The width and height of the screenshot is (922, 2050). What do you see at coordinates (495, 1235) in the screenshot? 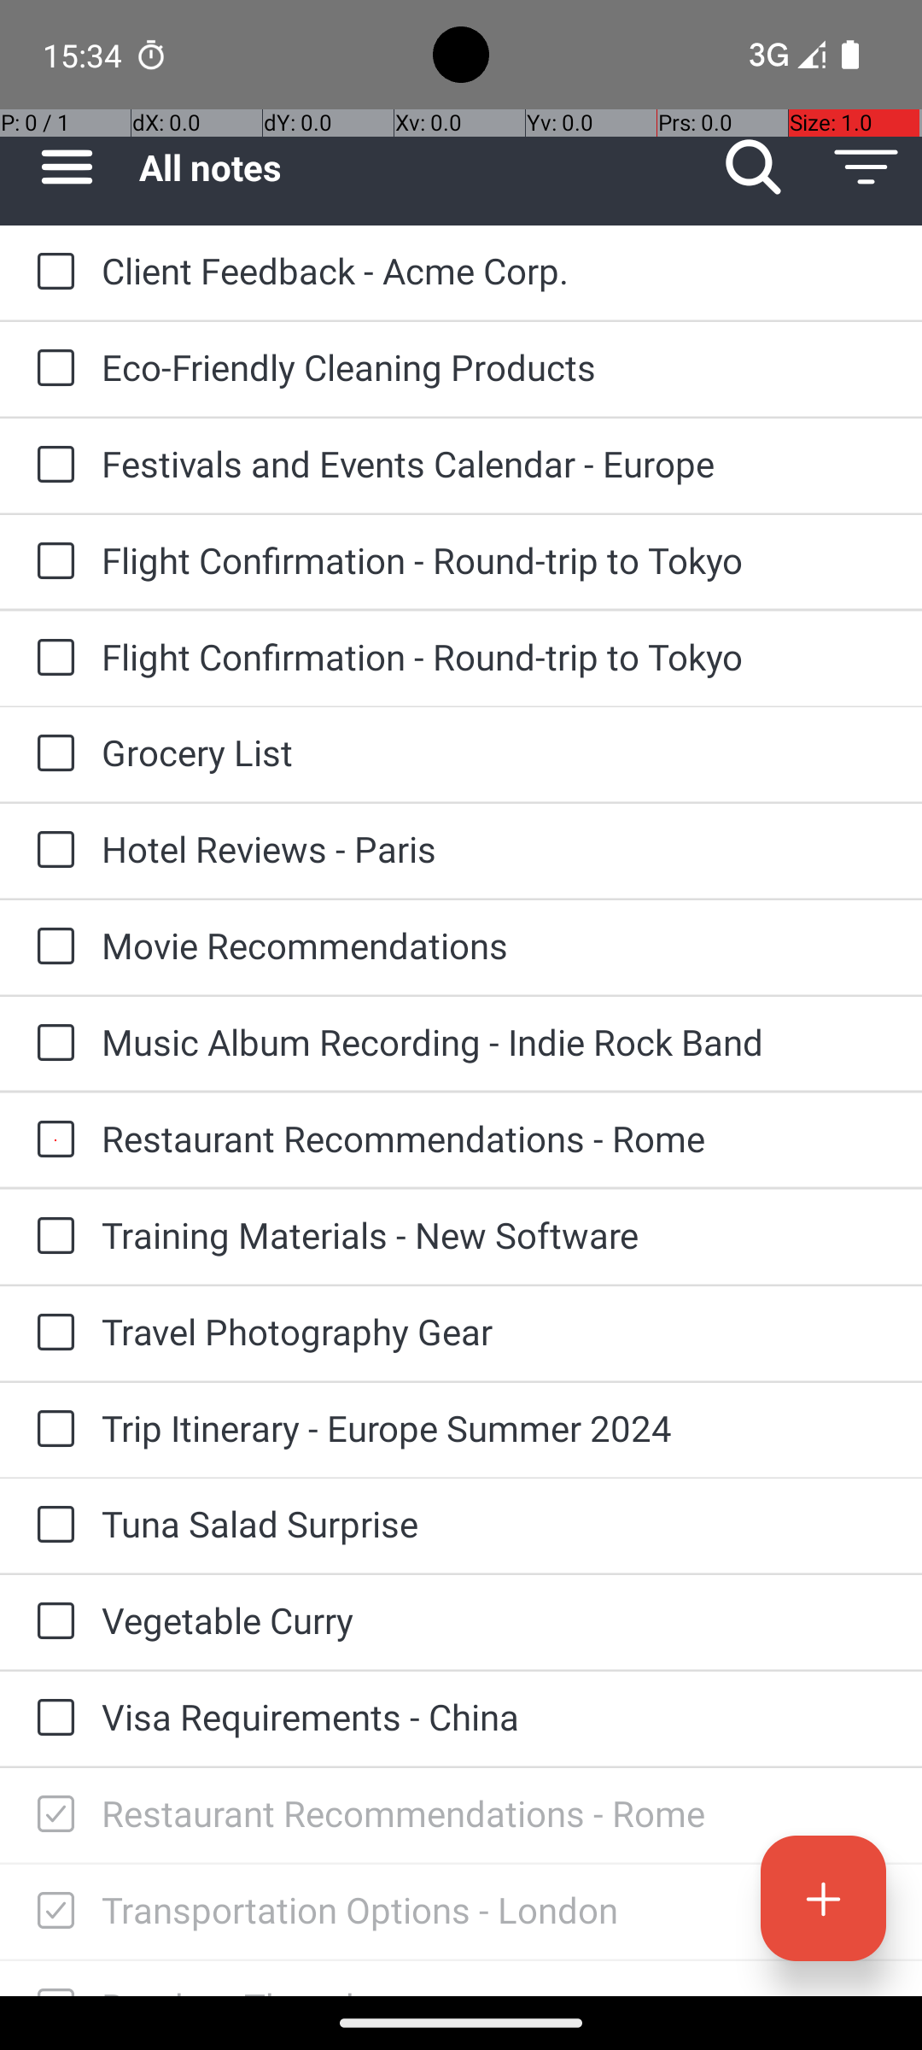
I see `Training Materials - New Software` at bounding box center [495, 1235].